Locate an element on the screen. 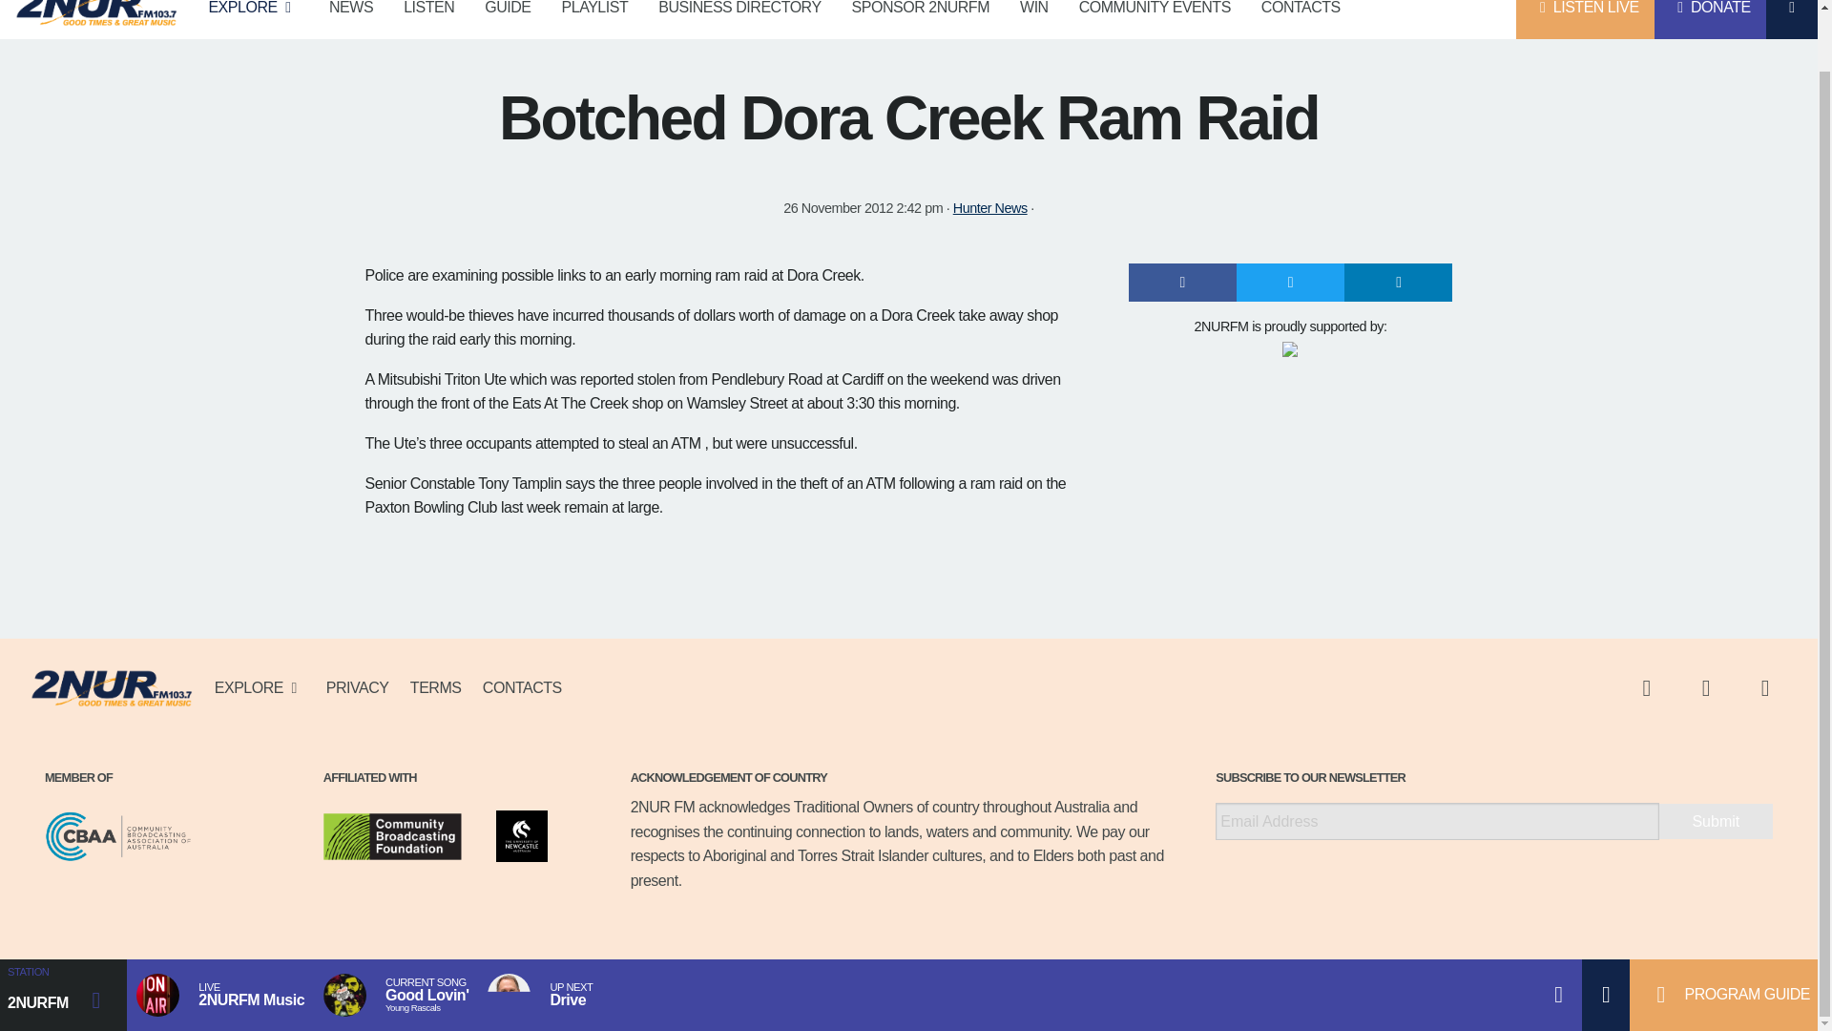  WIN is located at coordinates (1034, 19).